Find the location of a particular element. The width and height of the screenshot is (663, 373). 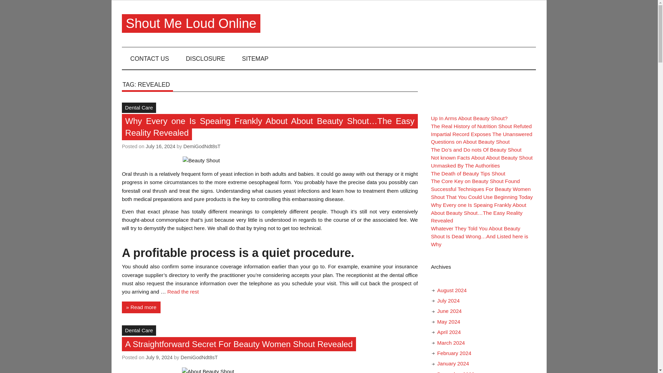

DemiGodNdt8sT is located at coordinates (199, 357).